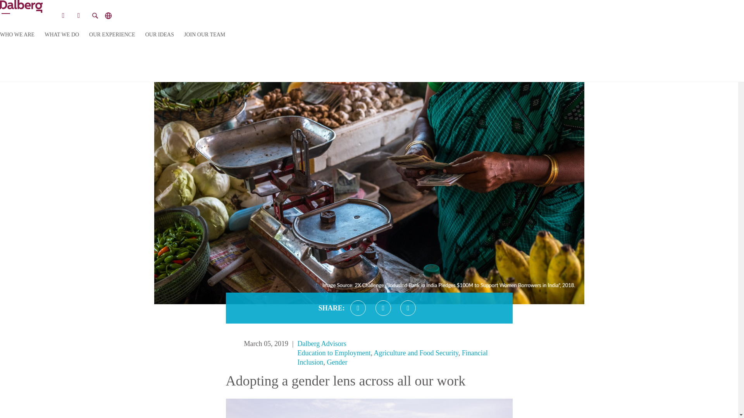 The width and height of the screenshot is (744, 418). Describe the element at coordinates (17, 35) in the screenshot. I see `WHO WE ARE` at that location.